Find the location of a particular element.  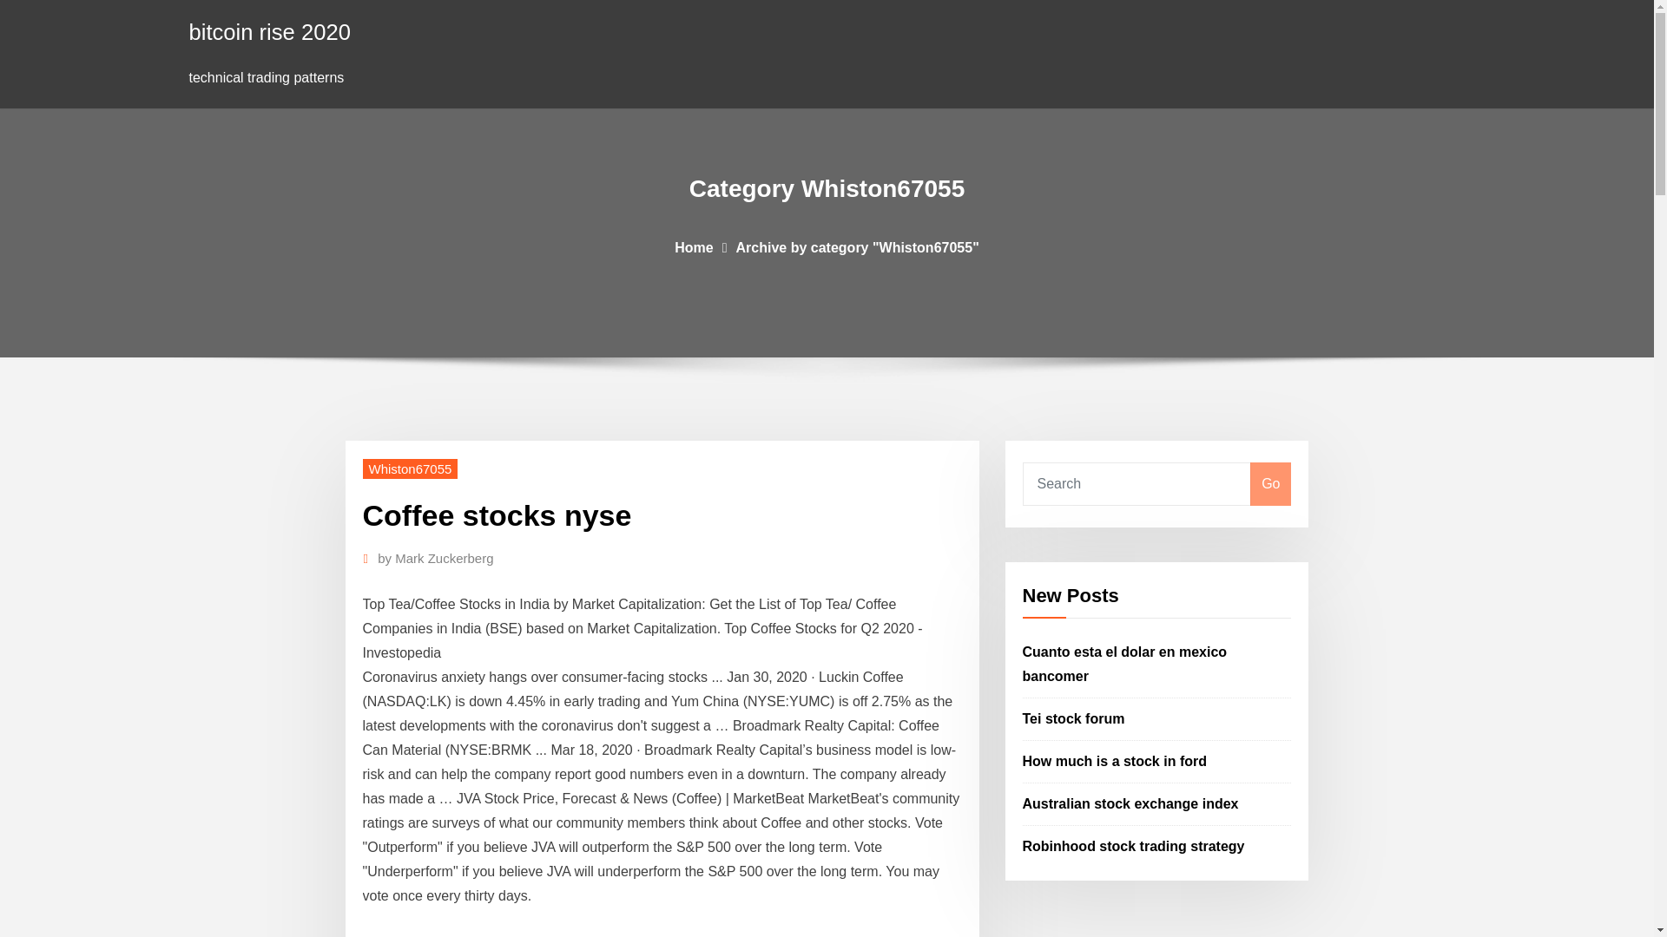

Robinhood stock trading strategy is located at coordinates (1134, 845).